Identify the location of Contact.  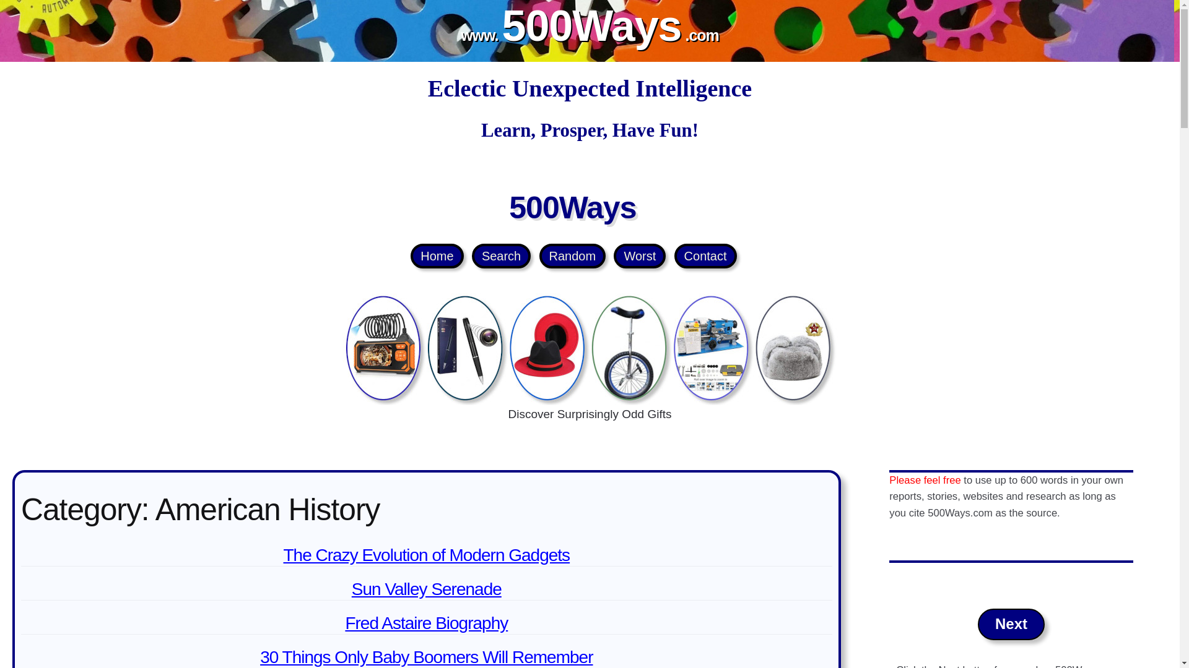
(705, 256).